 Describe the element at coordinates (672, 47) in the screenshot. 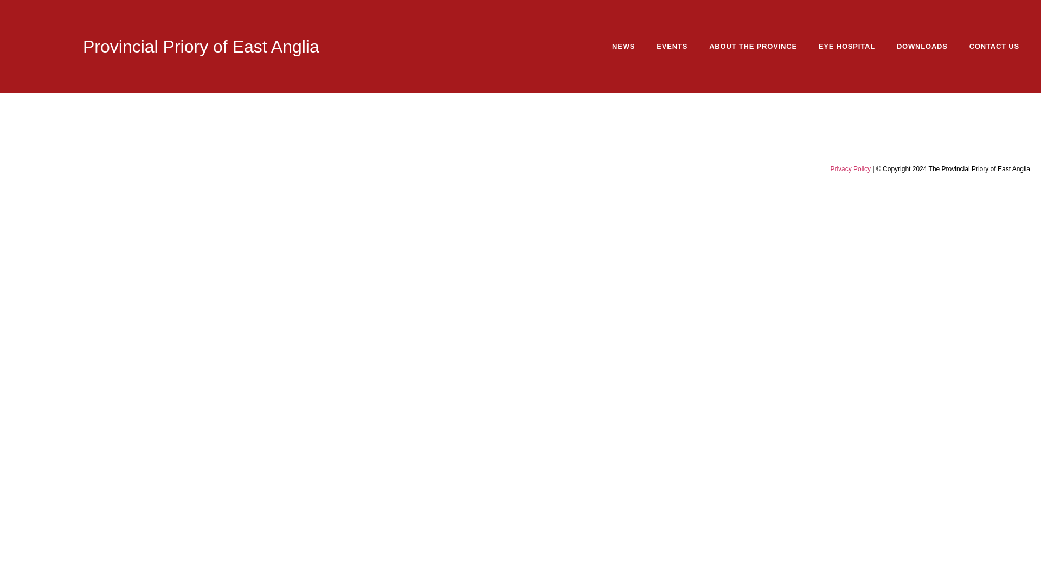

I see `EVENTS` at that location.